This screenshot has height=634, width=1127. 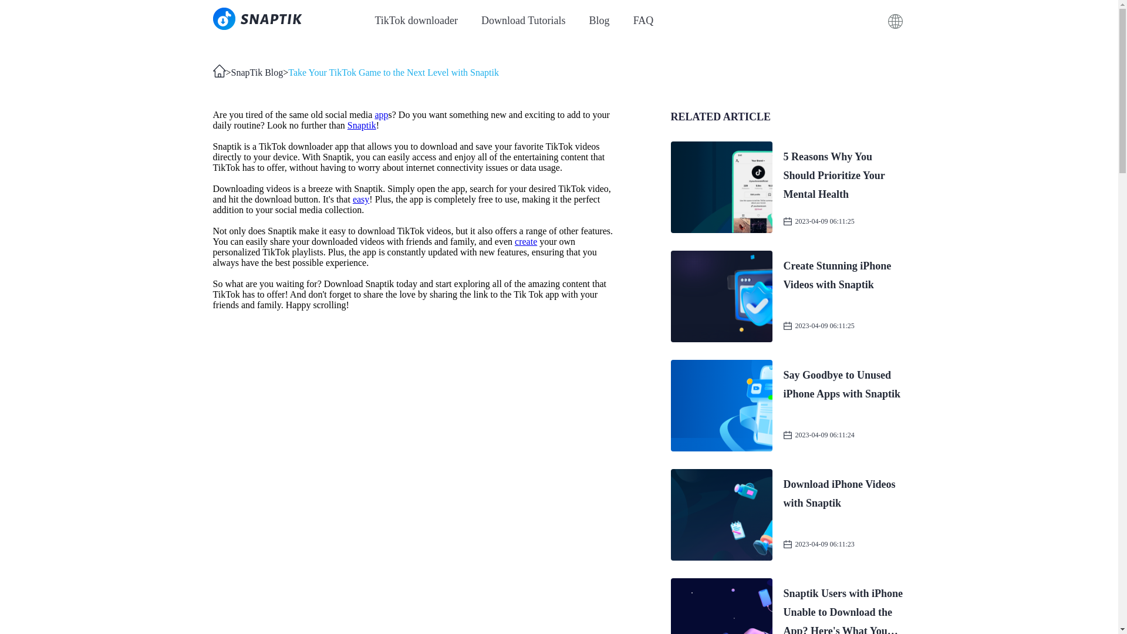 I want to click on Take Your TikTok Game to the Next Level with Snaptik, so click(x=526, y=241).